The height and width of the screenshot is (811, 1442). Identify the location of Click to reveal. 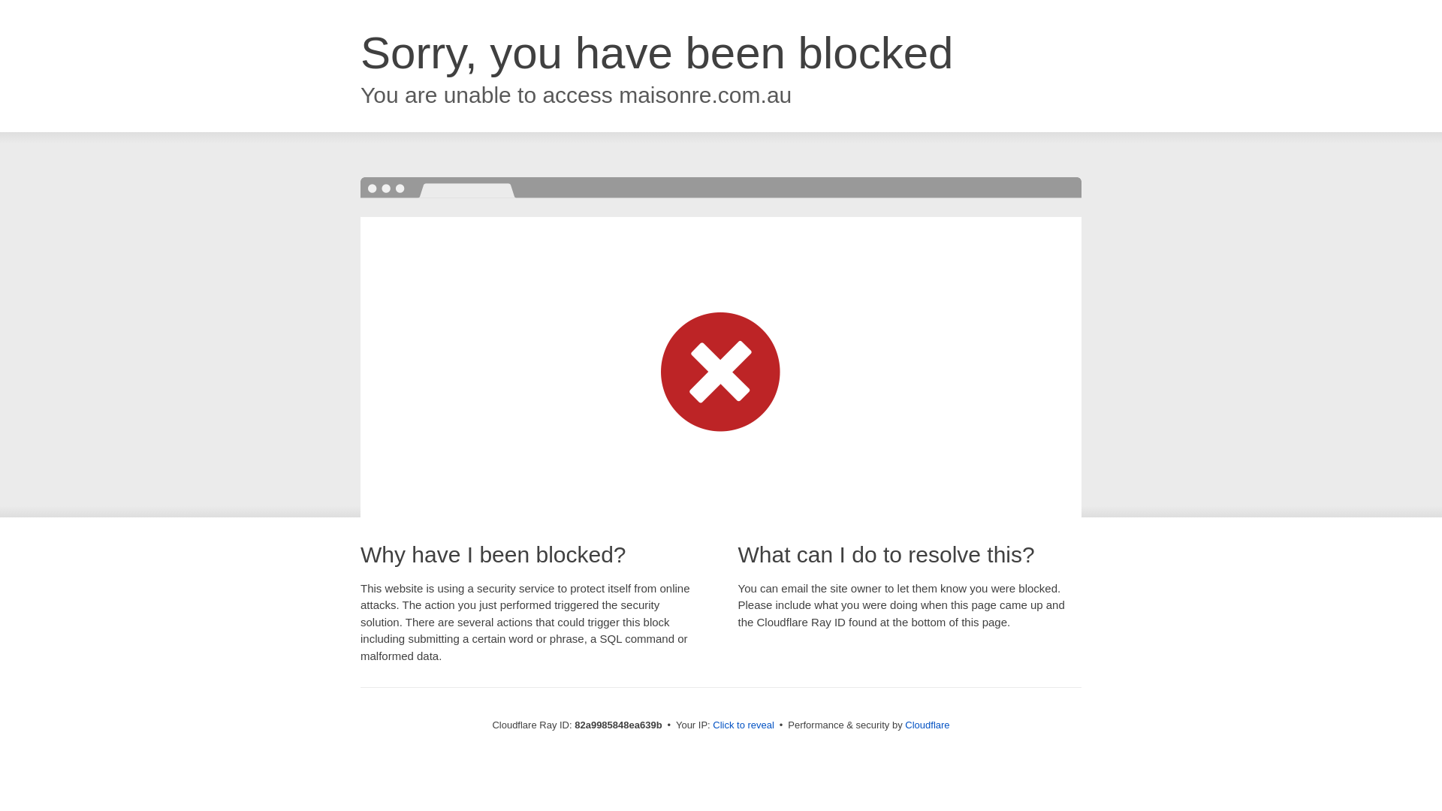
(744, 725).